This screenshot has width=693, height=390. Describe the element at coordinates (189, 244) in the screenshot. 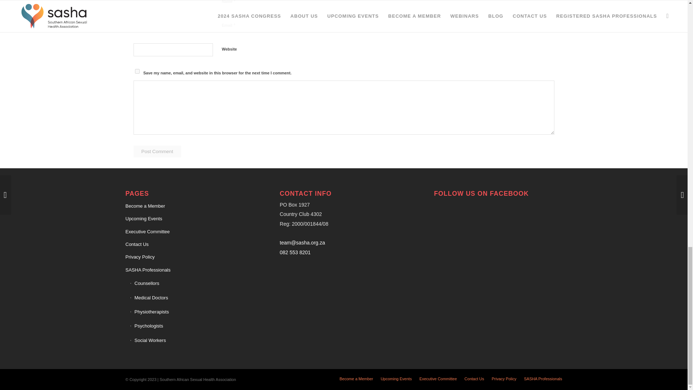

I see `Contact Us` at that location.